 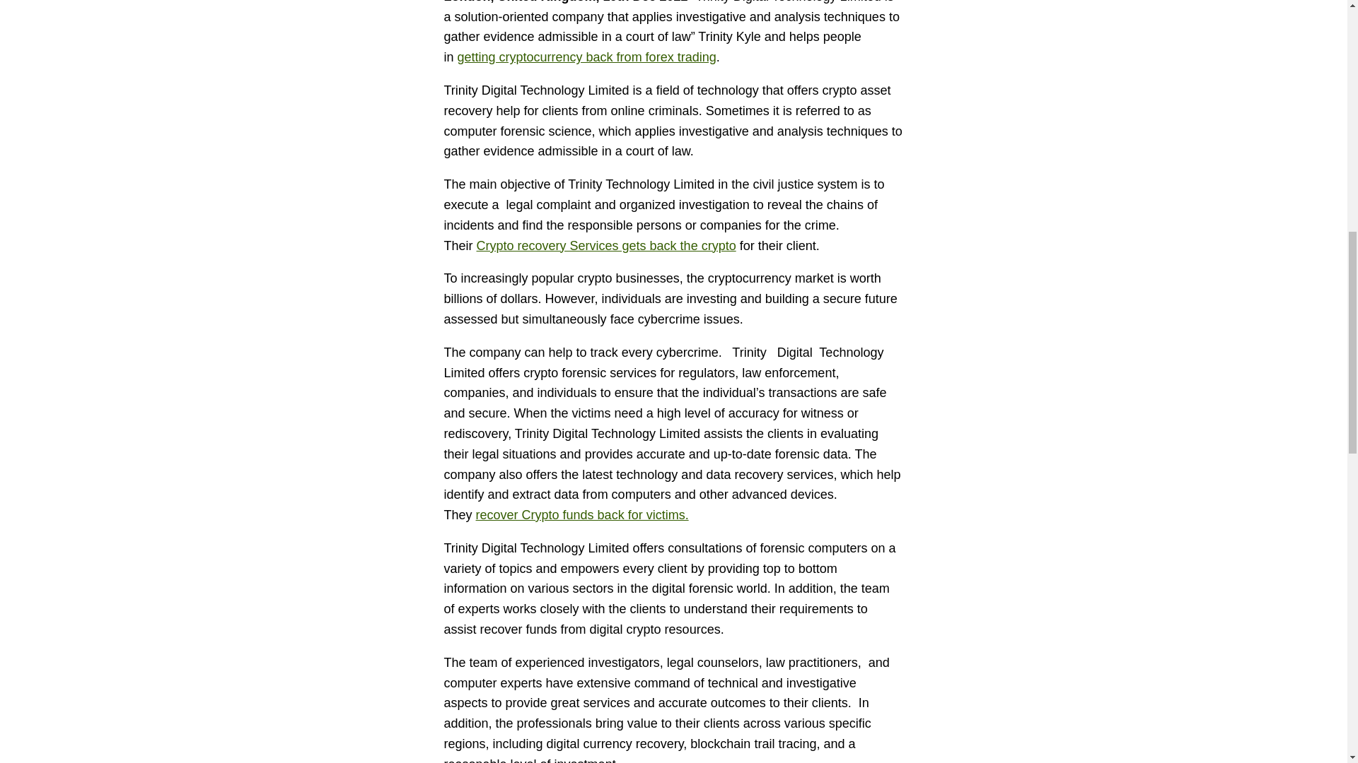 What do you see at coordinates (587, 57) in the screenshot?
I see `getting cryptocurrency back from forex trading` at bounding box center [587, 57].